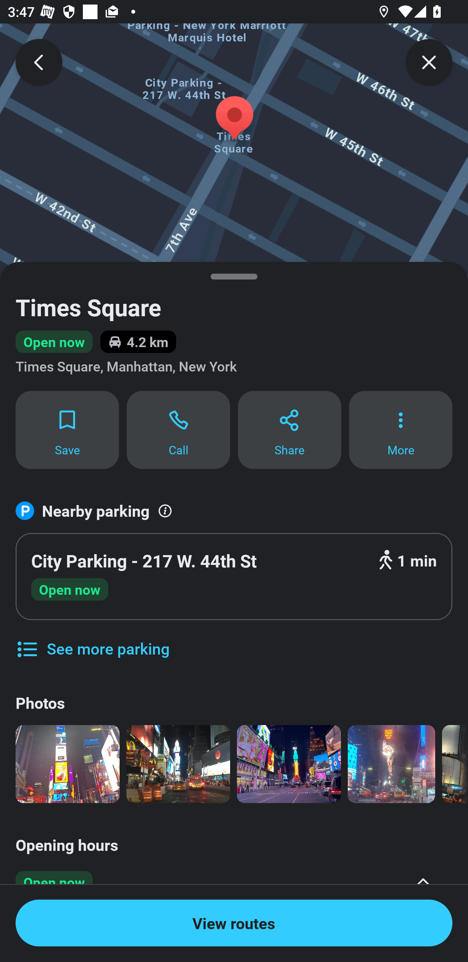 The height and width of the screenshot is (962, 468). I want to click on View routes, so click(234, 923).